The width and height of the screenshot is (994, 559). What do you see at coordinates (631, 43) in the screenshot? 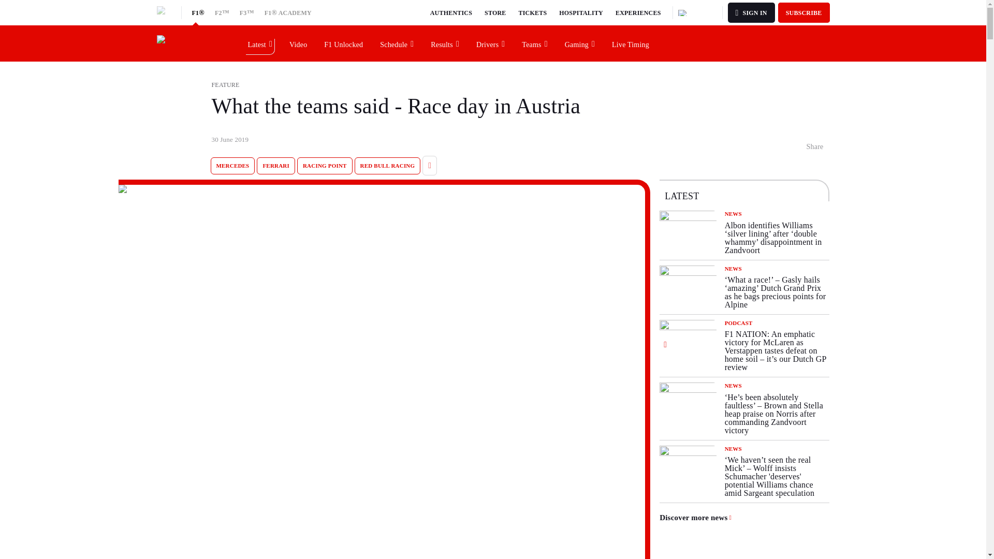
I see `Live Timing` at bounding box center [631, 43].